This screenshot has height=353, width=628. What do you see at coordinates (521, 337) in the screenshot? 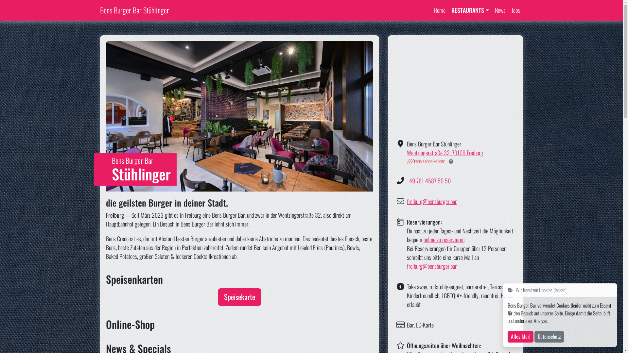
I see `Alles klar!` at bounding box center [521, 337].